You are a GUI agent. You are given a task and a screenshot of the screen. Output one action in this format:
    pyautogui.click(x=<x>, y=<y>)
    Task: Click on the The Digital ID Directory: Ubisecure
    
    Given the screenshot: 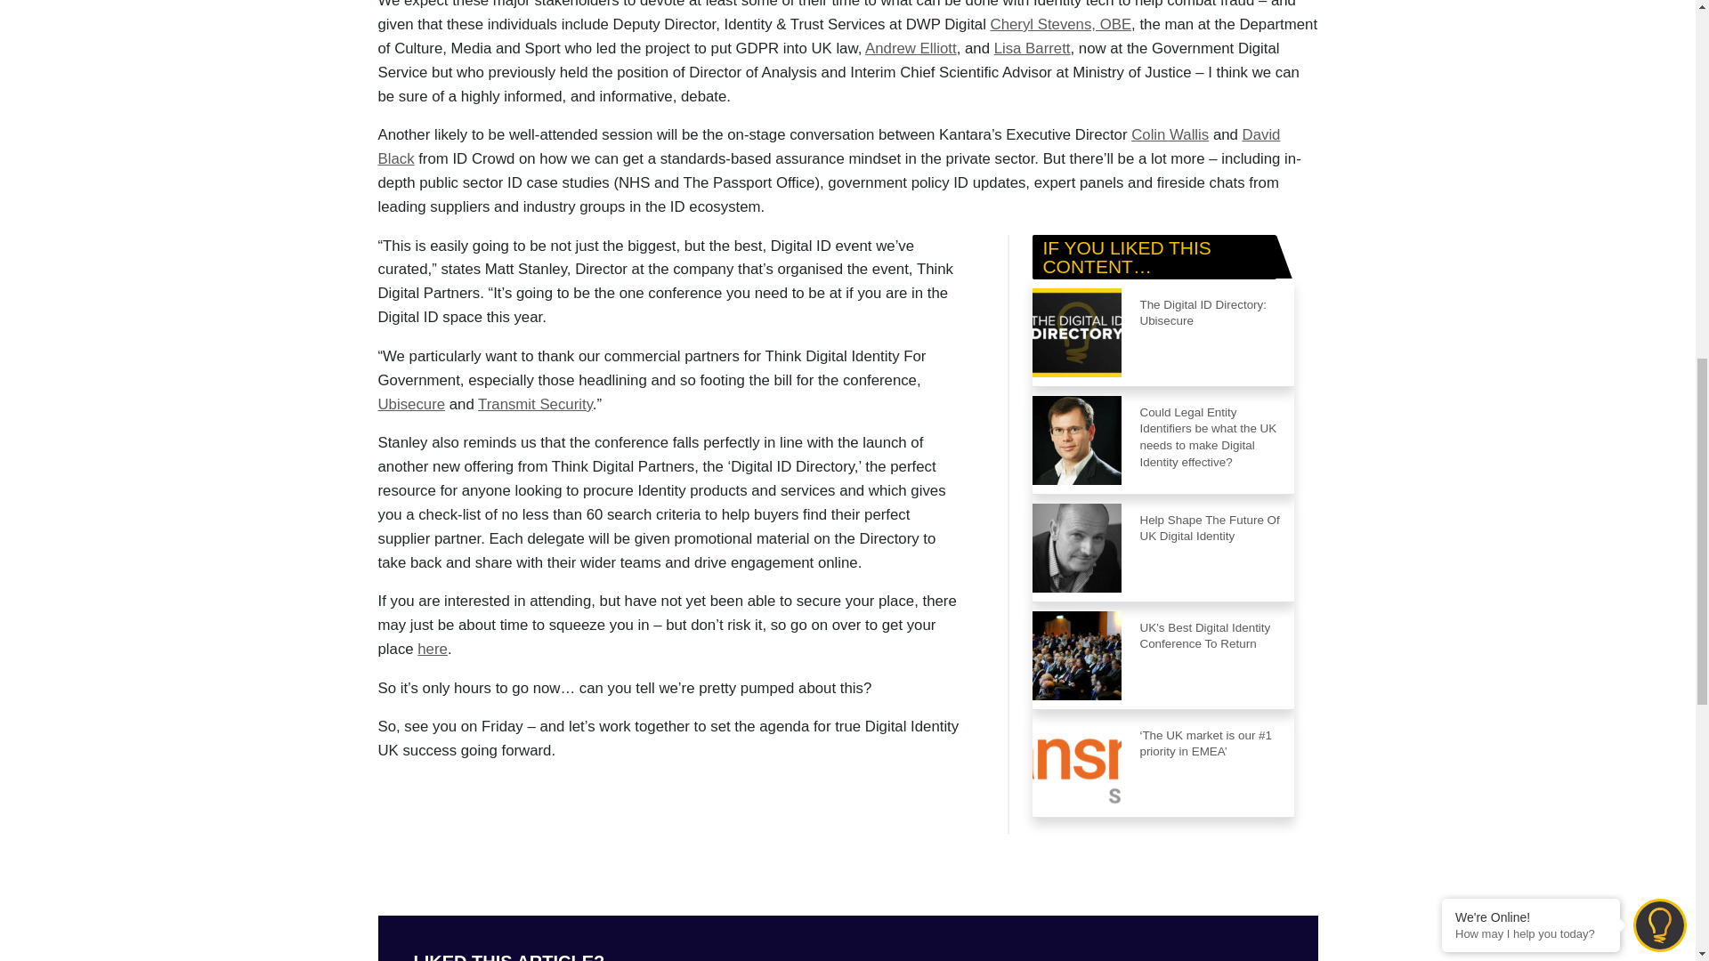 What is the action you would take?
    pyautogui.click(x=1211, y=333)
    